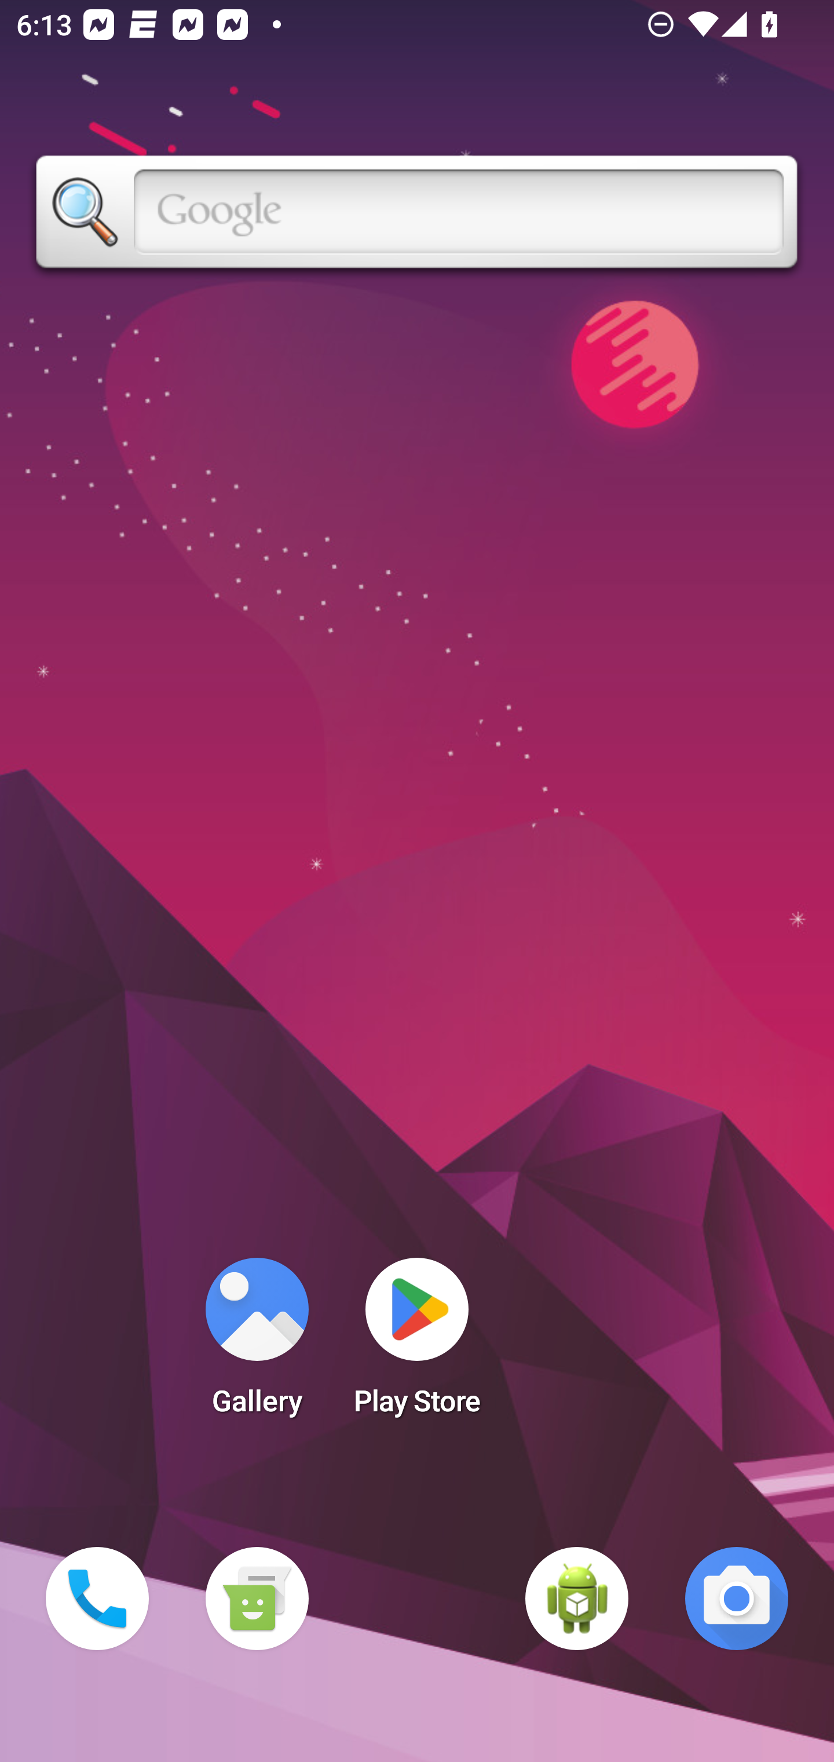  What do you see at coordinates (257, 1599) in the screenshot?
I see `Messaging` at bounding box center [257, 1599].